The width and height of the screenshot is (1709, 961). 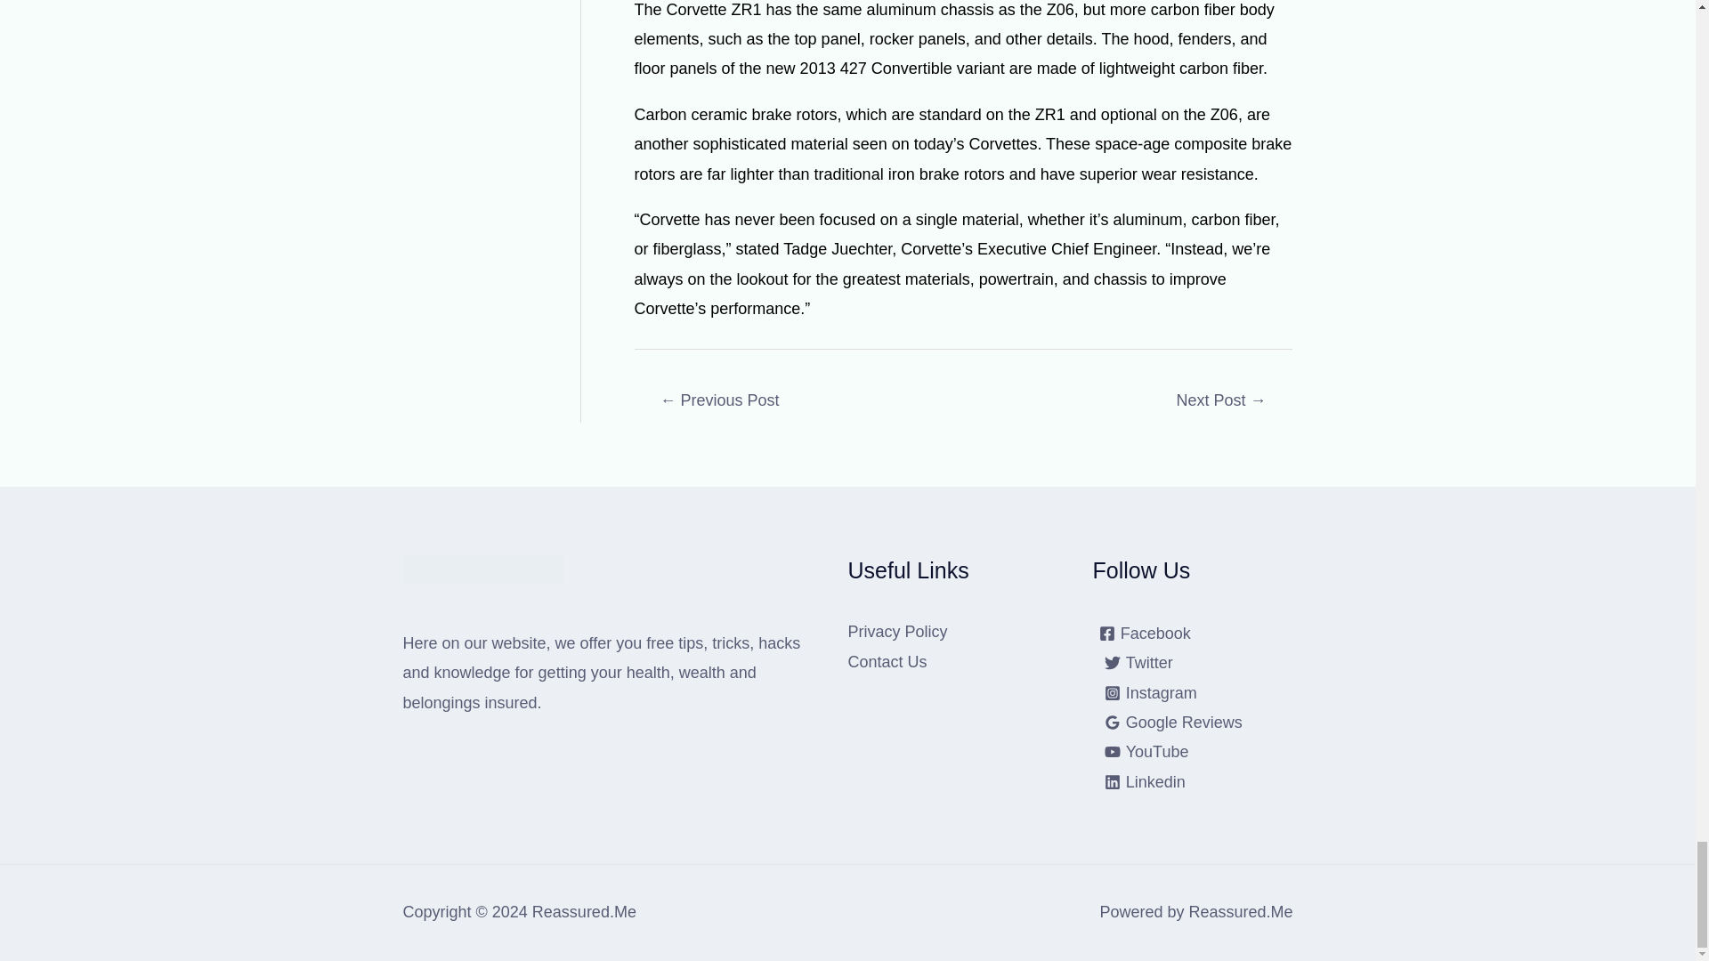 I want to click on How Much Is A Cast Without Insurance?, so click(x=719, y=402).